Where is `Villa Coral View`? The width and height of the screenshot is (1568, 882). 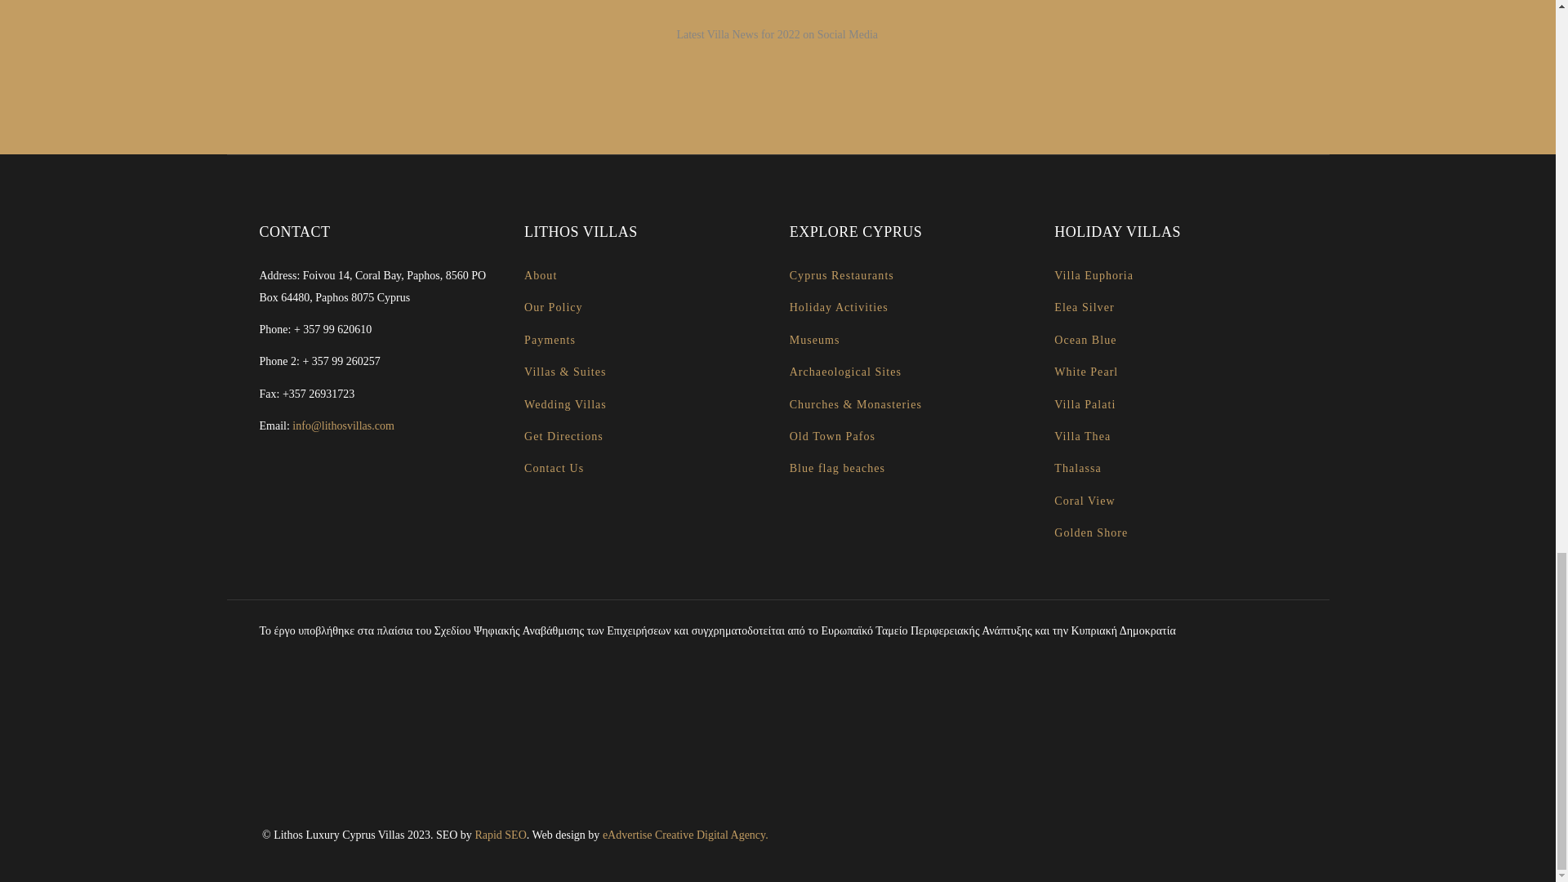
Villa Coral View is located at coordinates (1085, 501).